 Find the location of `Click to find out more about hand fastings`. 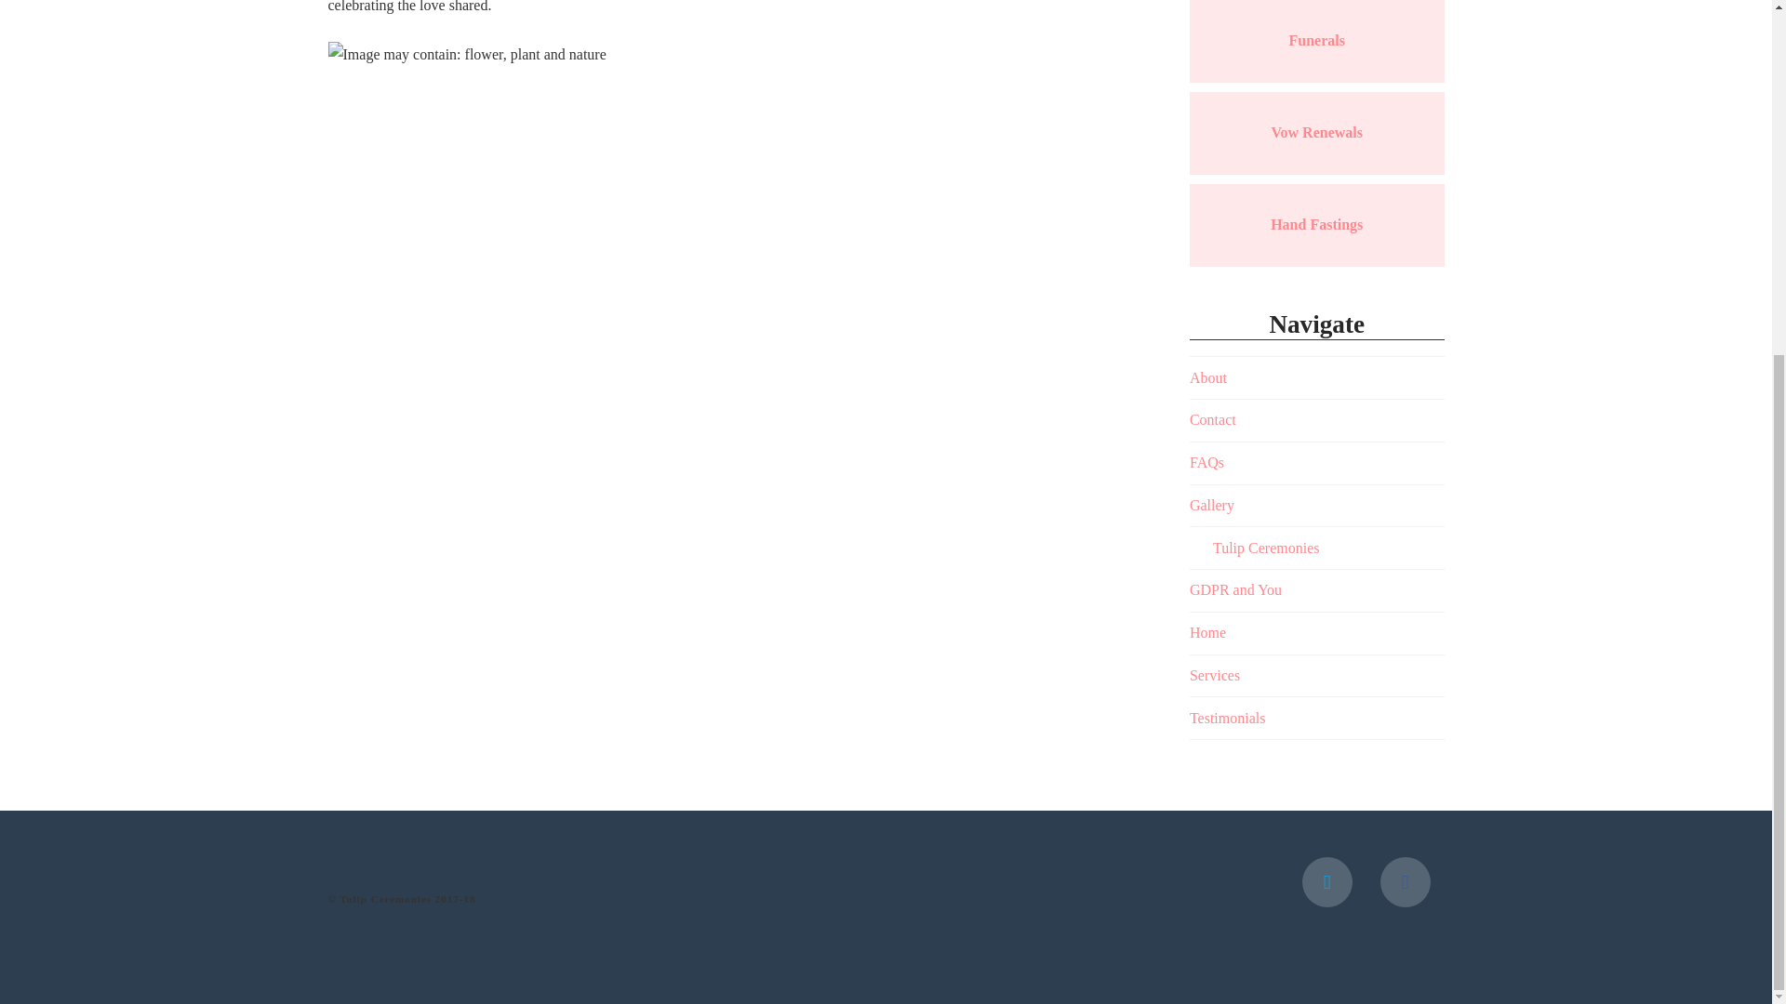

Click to find out more about hand fastings is located at coordinates (1315, 224).